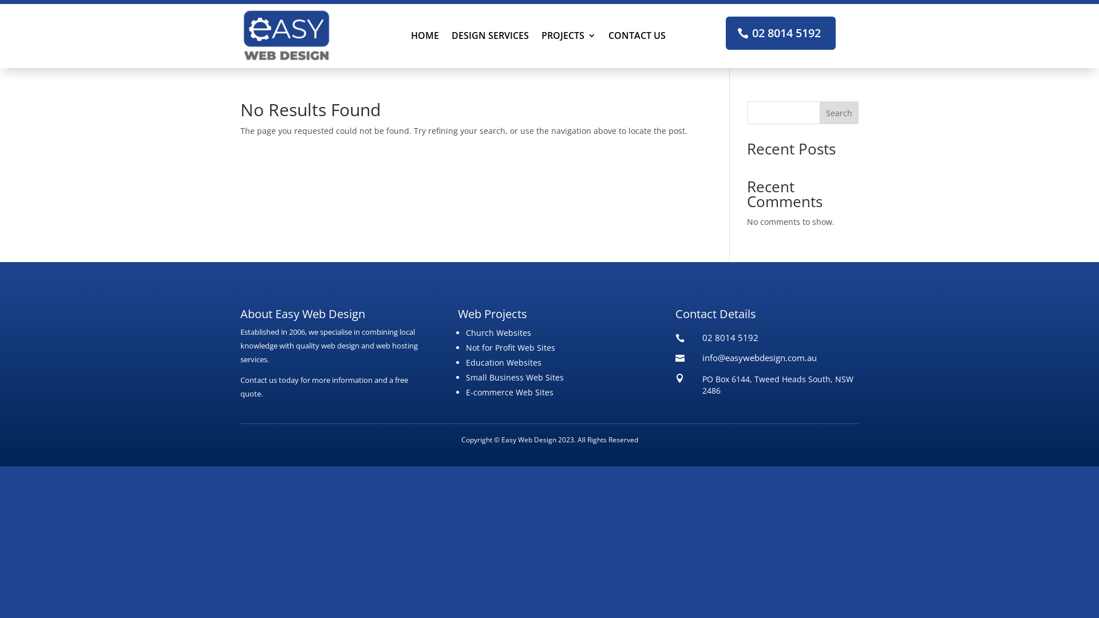 This screenshot has width=1099, height=618. Describe the element at coordinates (781, 33) in the screenshot. I see `02 8014 5192` at that location.